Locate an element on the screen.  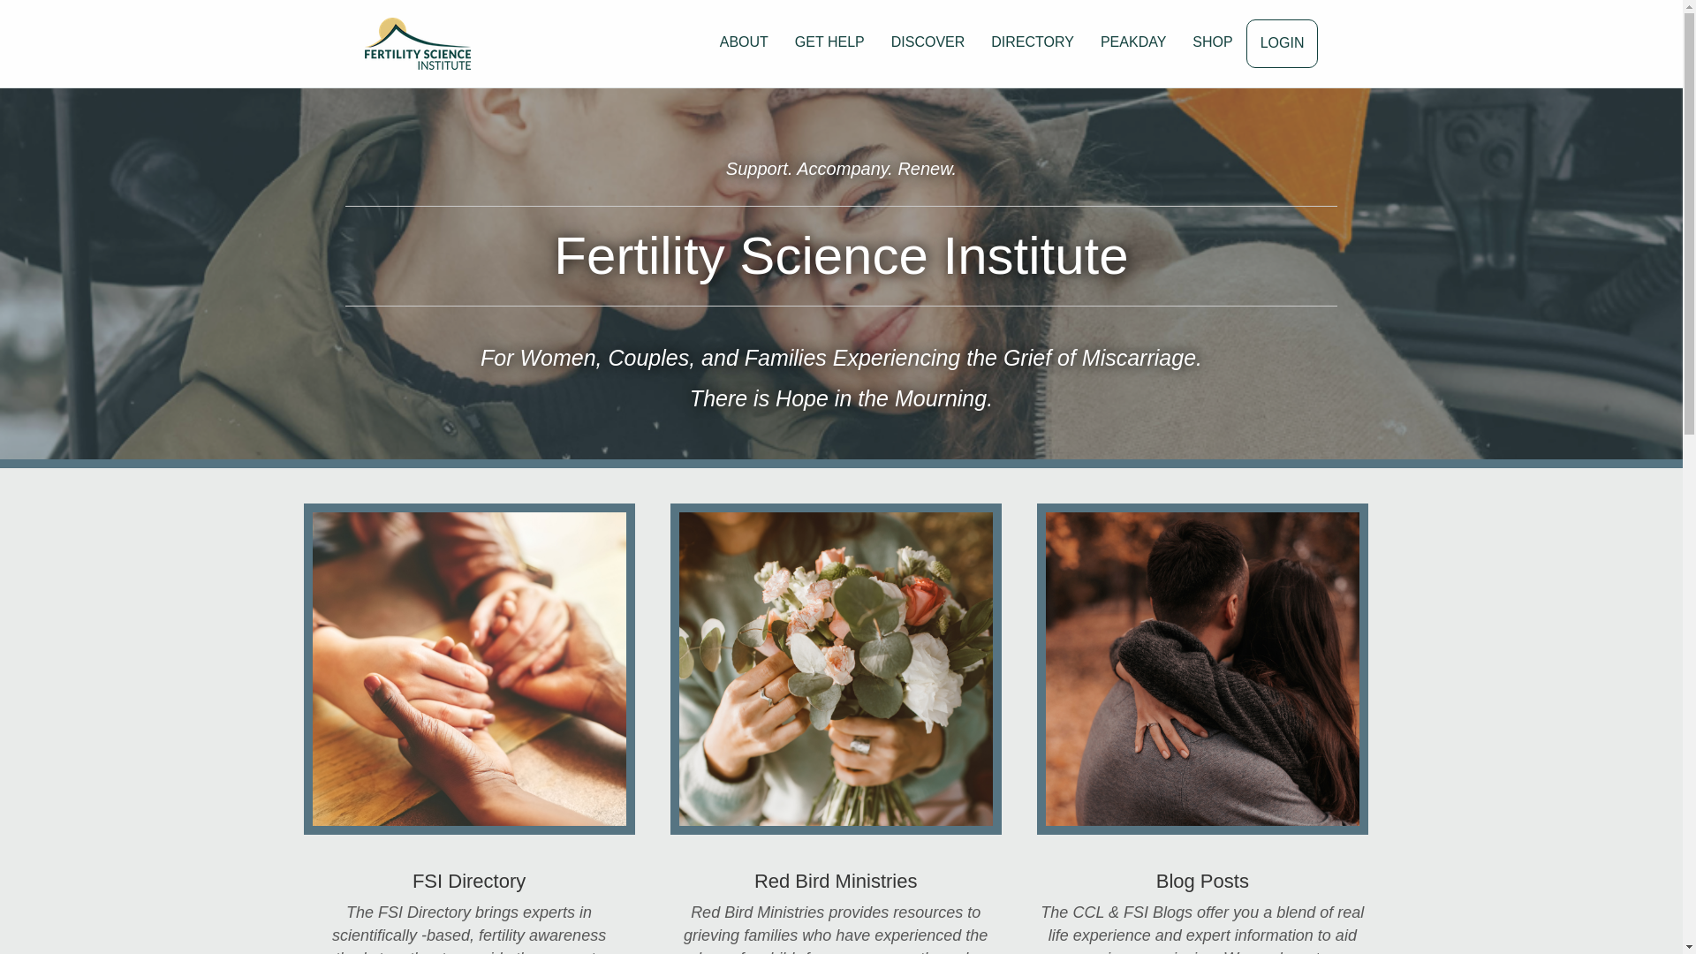
ABOUT is located at coordinates (744, 42).